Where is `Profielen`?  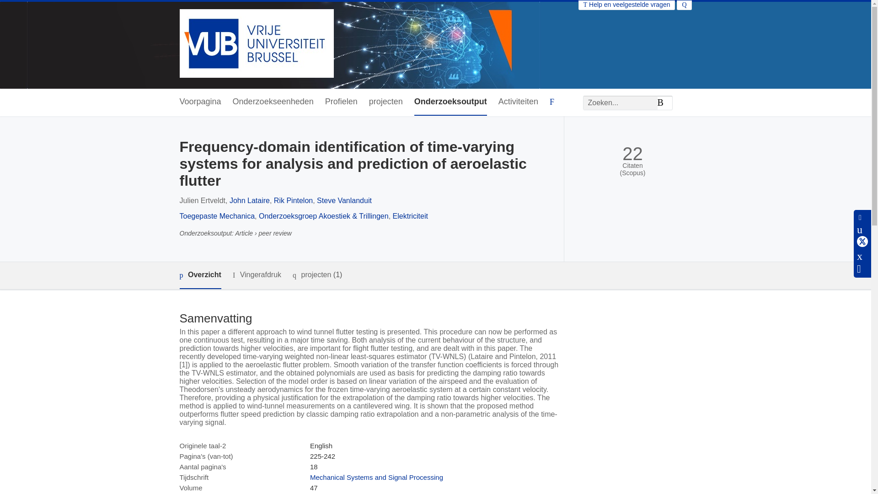 Profielen is located at coordinates (341, 102).